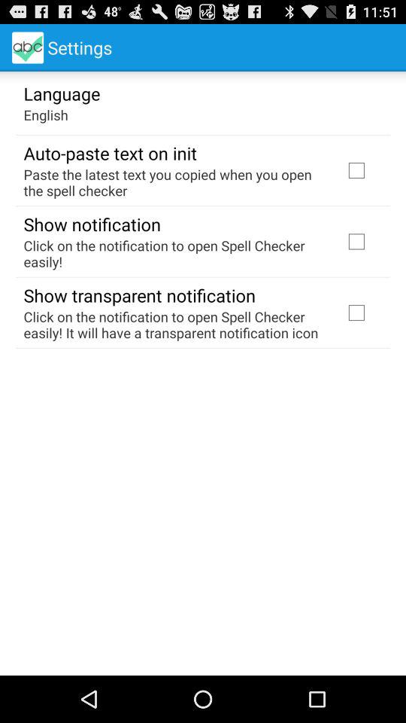 This screenshot has height=723, width=406. What do you see at coordinates (62, 93) in the screenshot?
I see `click the item above the english item` at bounding box center [62, 93].